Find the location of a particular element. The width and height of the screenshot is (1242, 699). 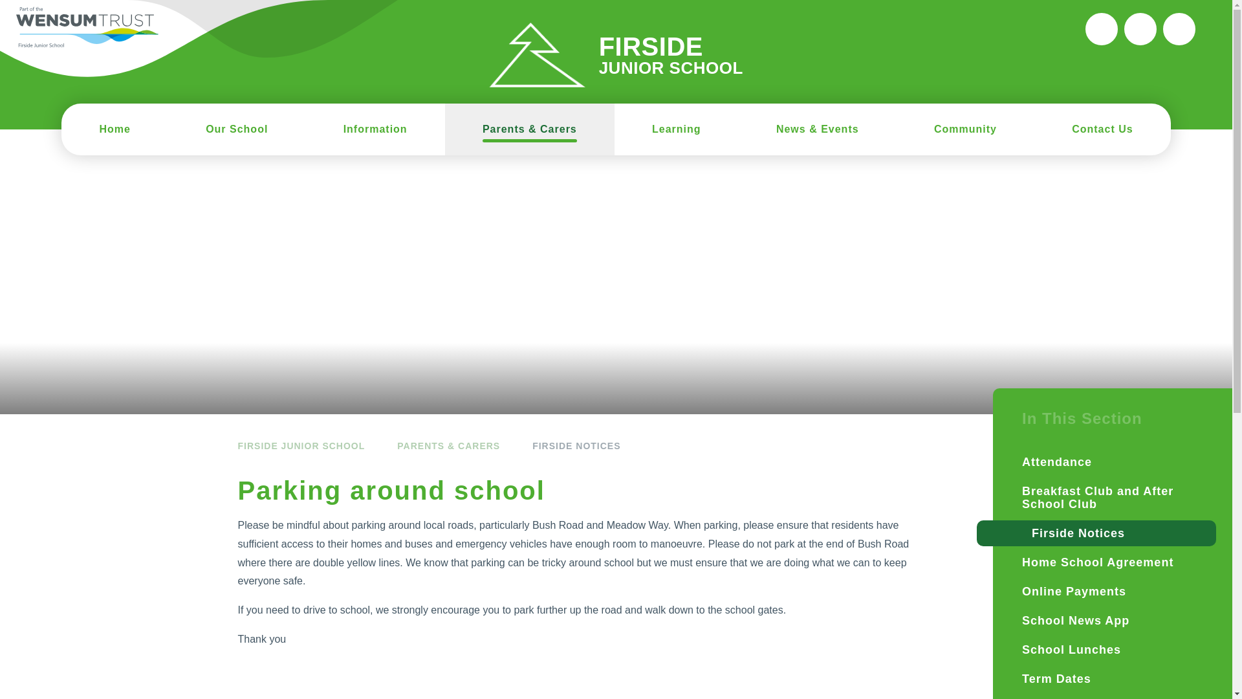

Information is located at coordinates (375, 129).